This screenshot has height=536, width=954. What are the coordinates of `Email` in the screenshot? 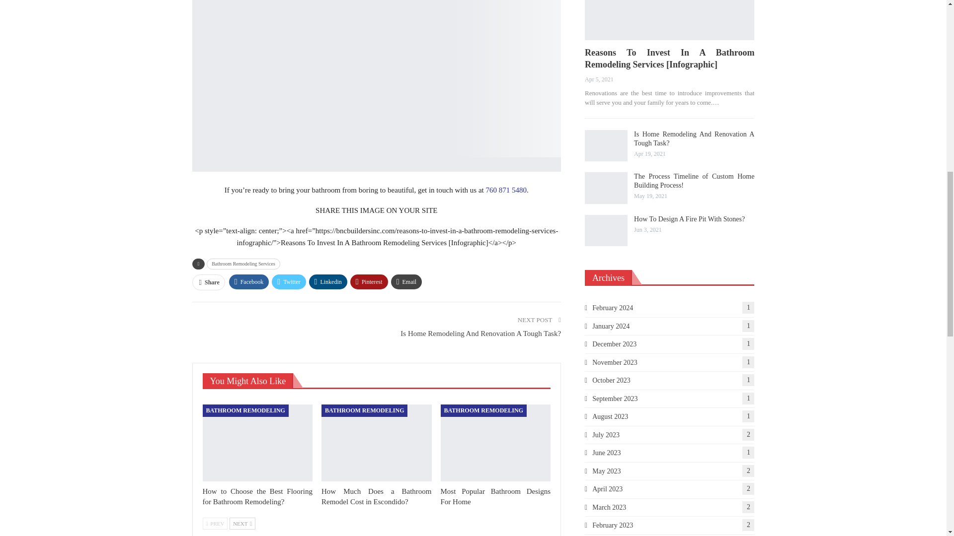 It's located at (406, 282).